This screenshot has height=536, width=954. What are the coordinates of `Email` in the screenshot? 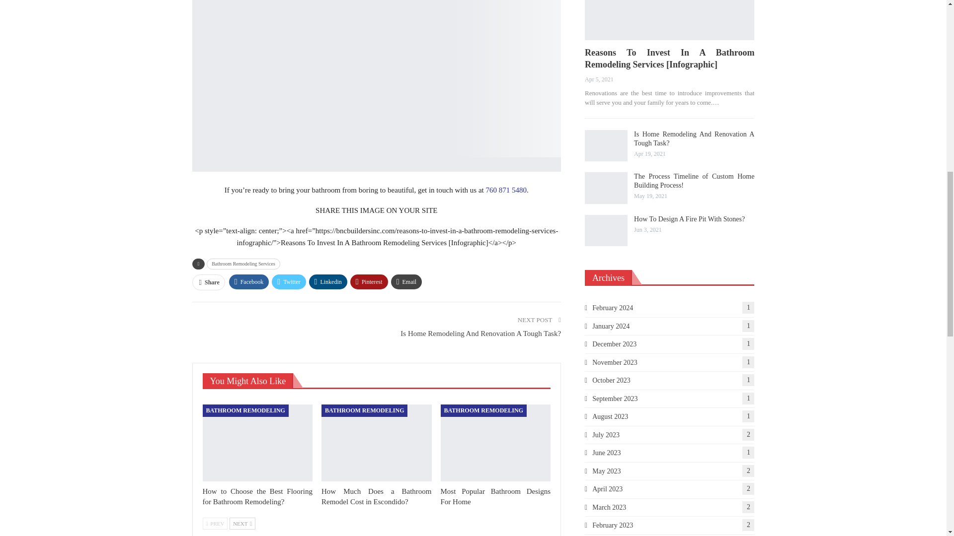 It's located at (406, 282).